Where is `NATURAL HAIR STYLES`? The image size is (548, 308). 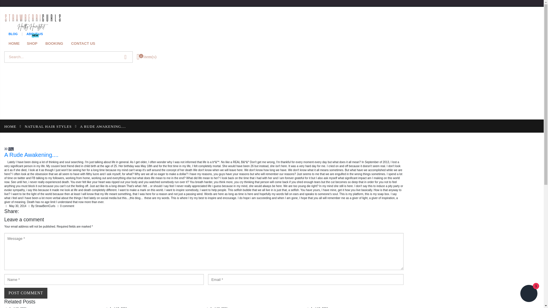 NATURAL HAIR STYLES is located at coordinates (48, 126).